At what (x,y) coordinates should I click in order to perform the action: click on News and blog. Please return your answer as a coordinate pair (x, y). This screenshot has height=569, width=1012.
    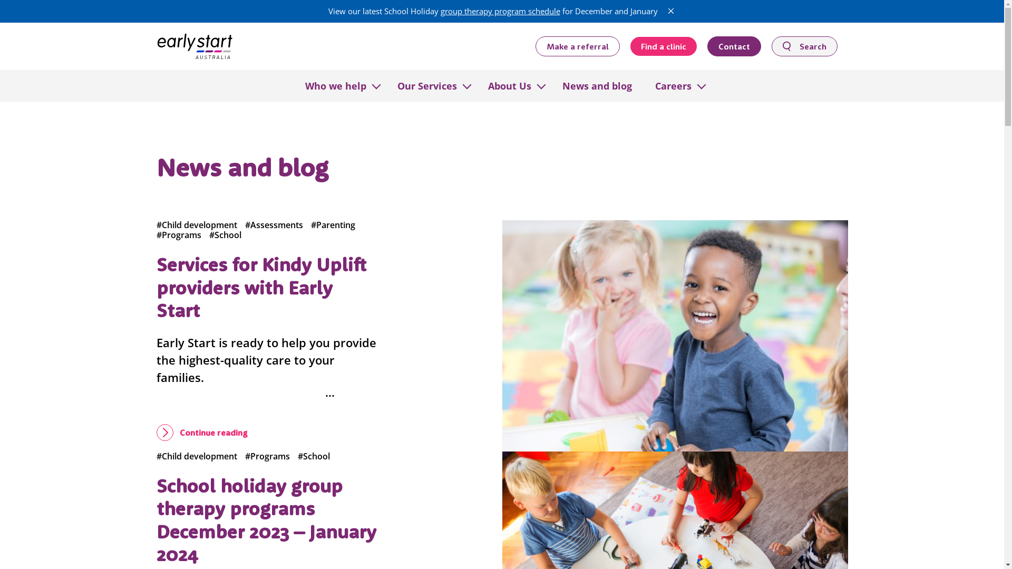
    Looking at the image, I should click on (597, 85).